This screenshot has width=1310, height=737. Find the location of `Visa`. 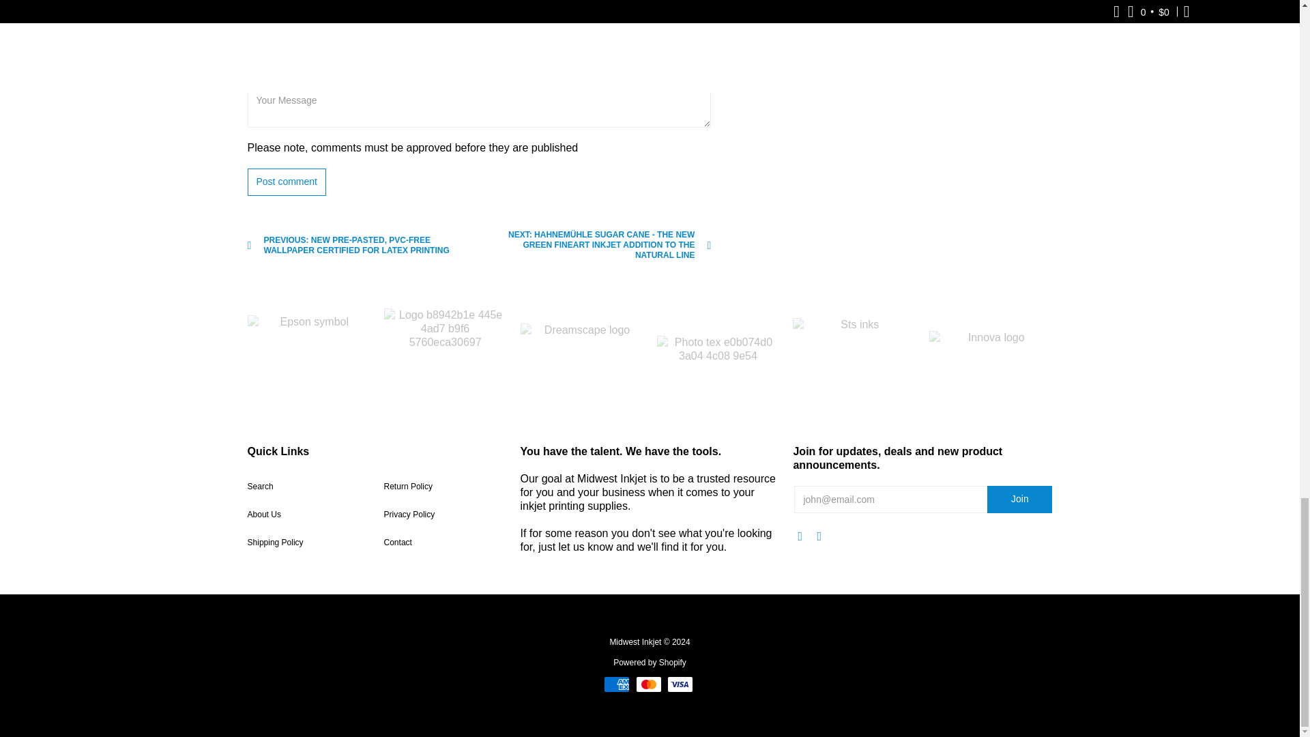

Visa is located at coordinates (680, 684).